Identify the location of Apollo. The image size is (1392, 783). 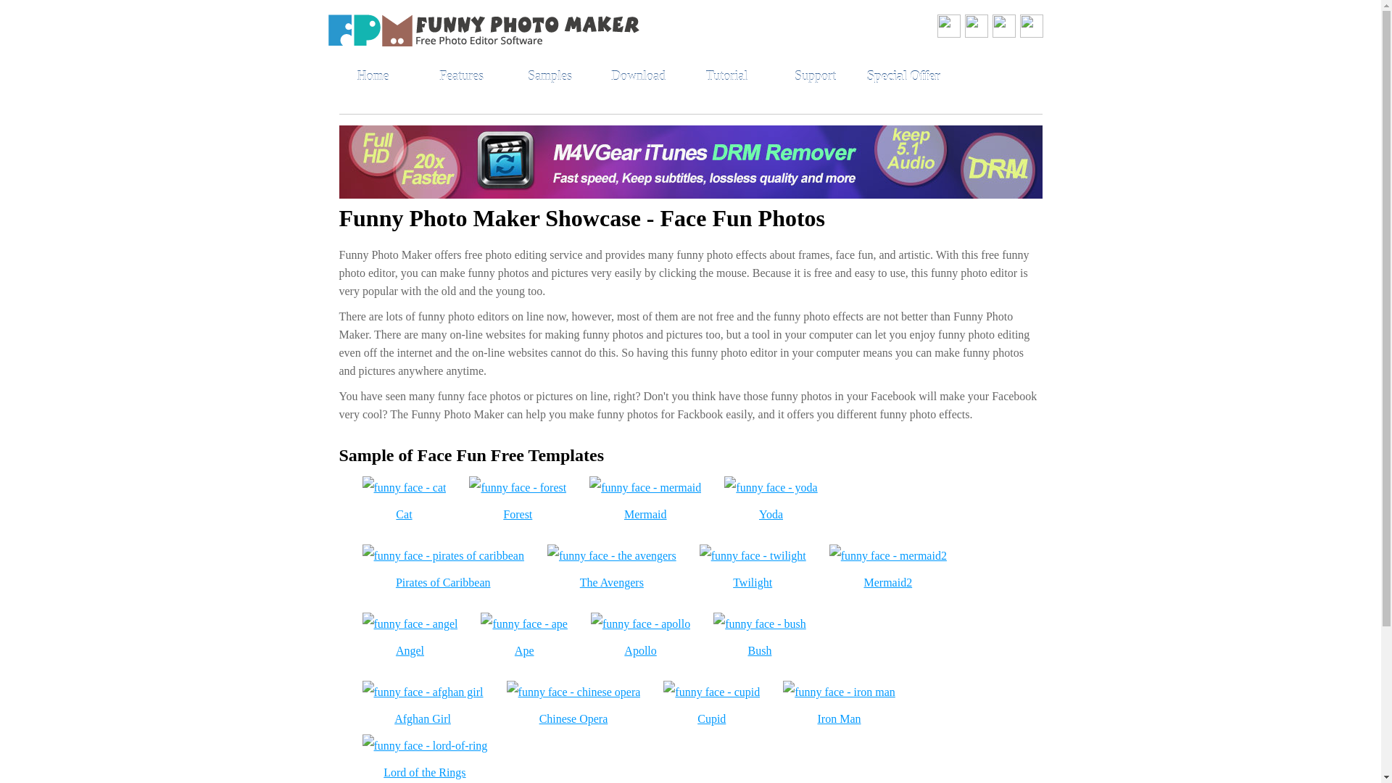
(639, 650).